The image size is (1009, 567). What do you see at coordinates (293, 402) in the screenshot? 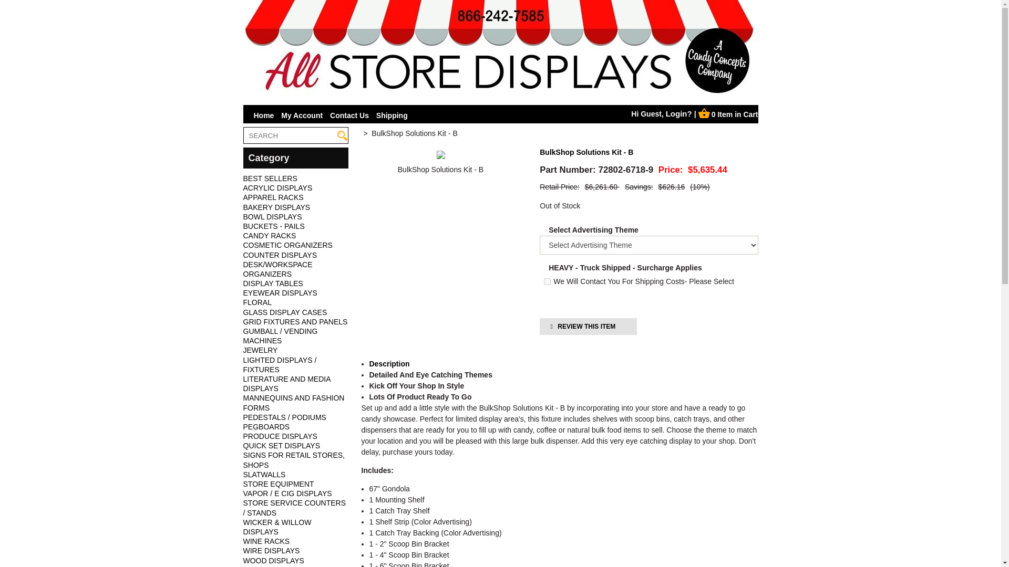
I see `MANNEQUINS AND FASHION FORMS` at bounding box center [293, 402].